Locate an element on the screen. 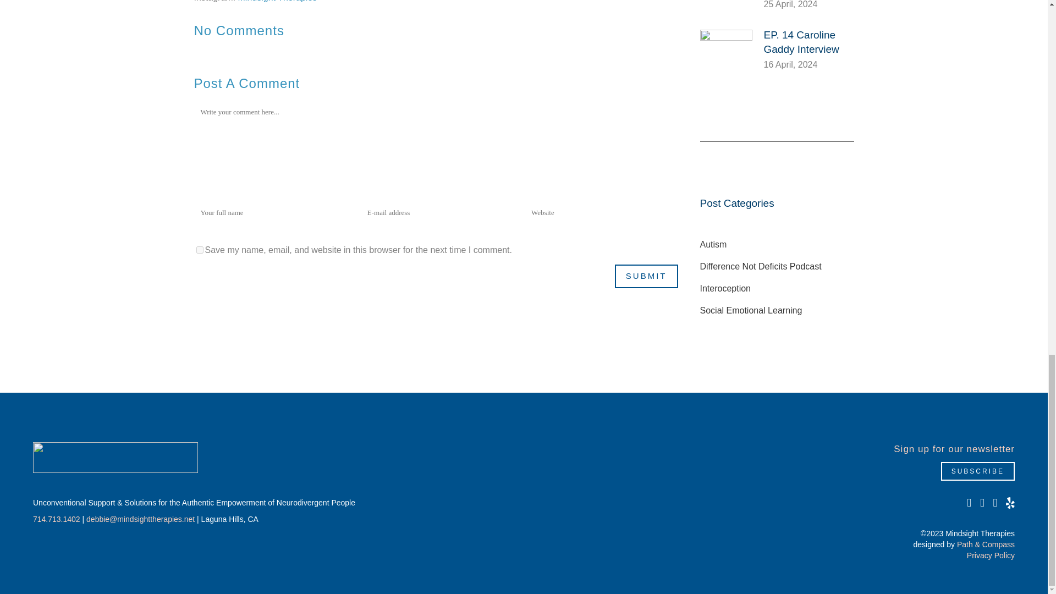 Image resolution: width=1056 pixels, height=594 pixels. Mindsight Therapies is located at coordinates (116, 457).